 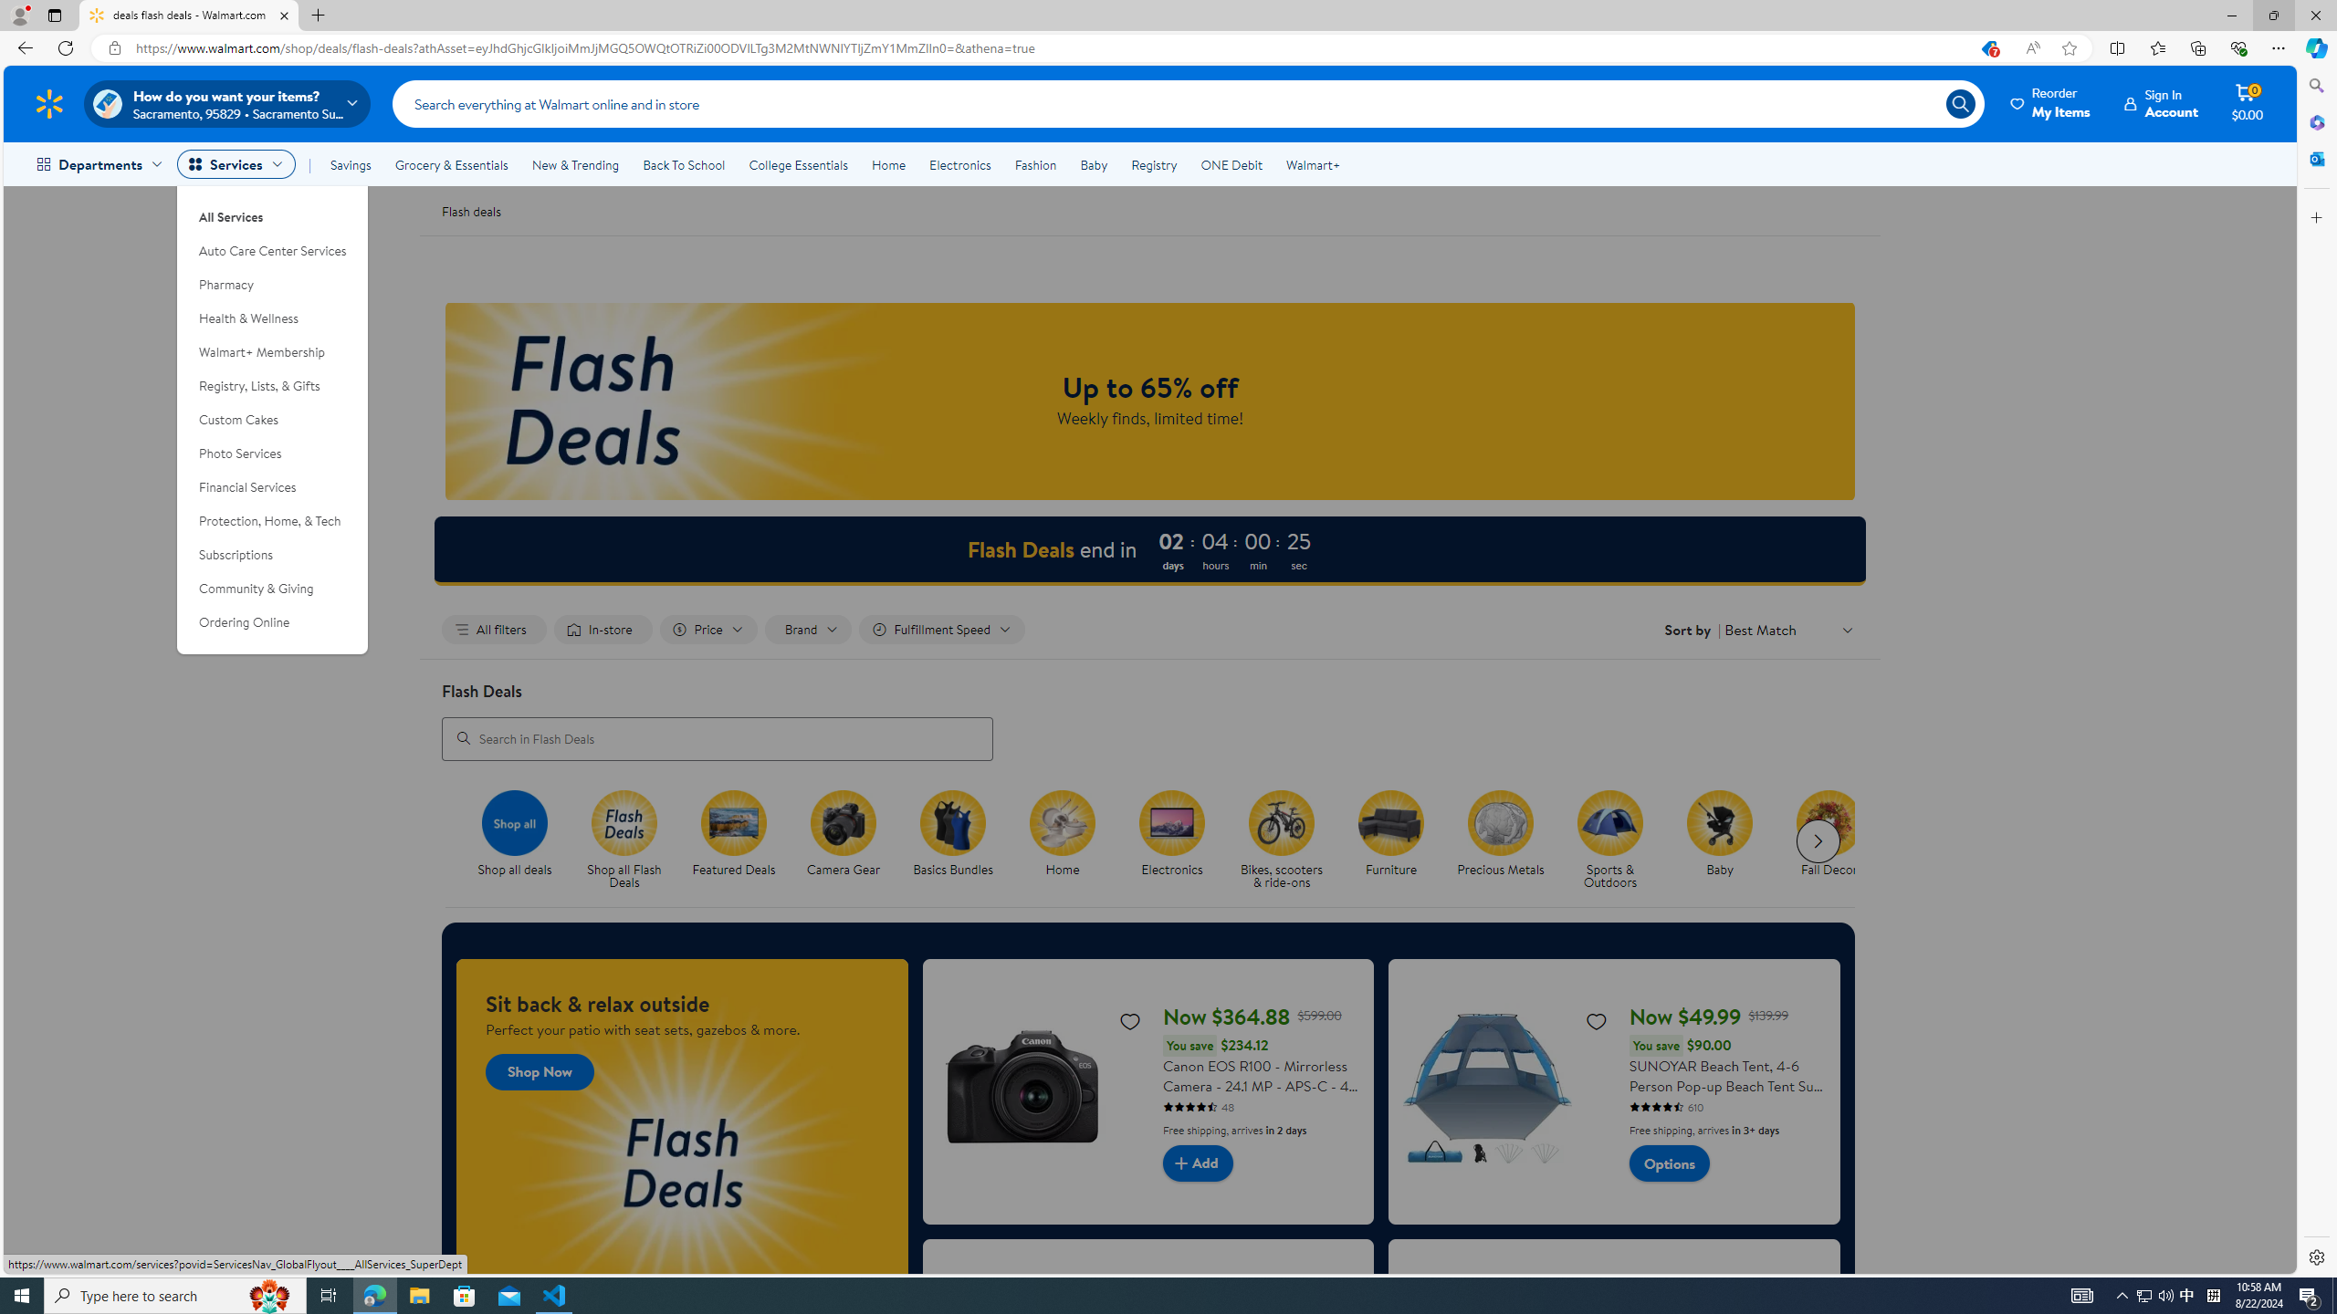 What do you see at coordinates (273, 319) in the screenshot?
I see `Health & Wellness` at bounding box center [273, 319].